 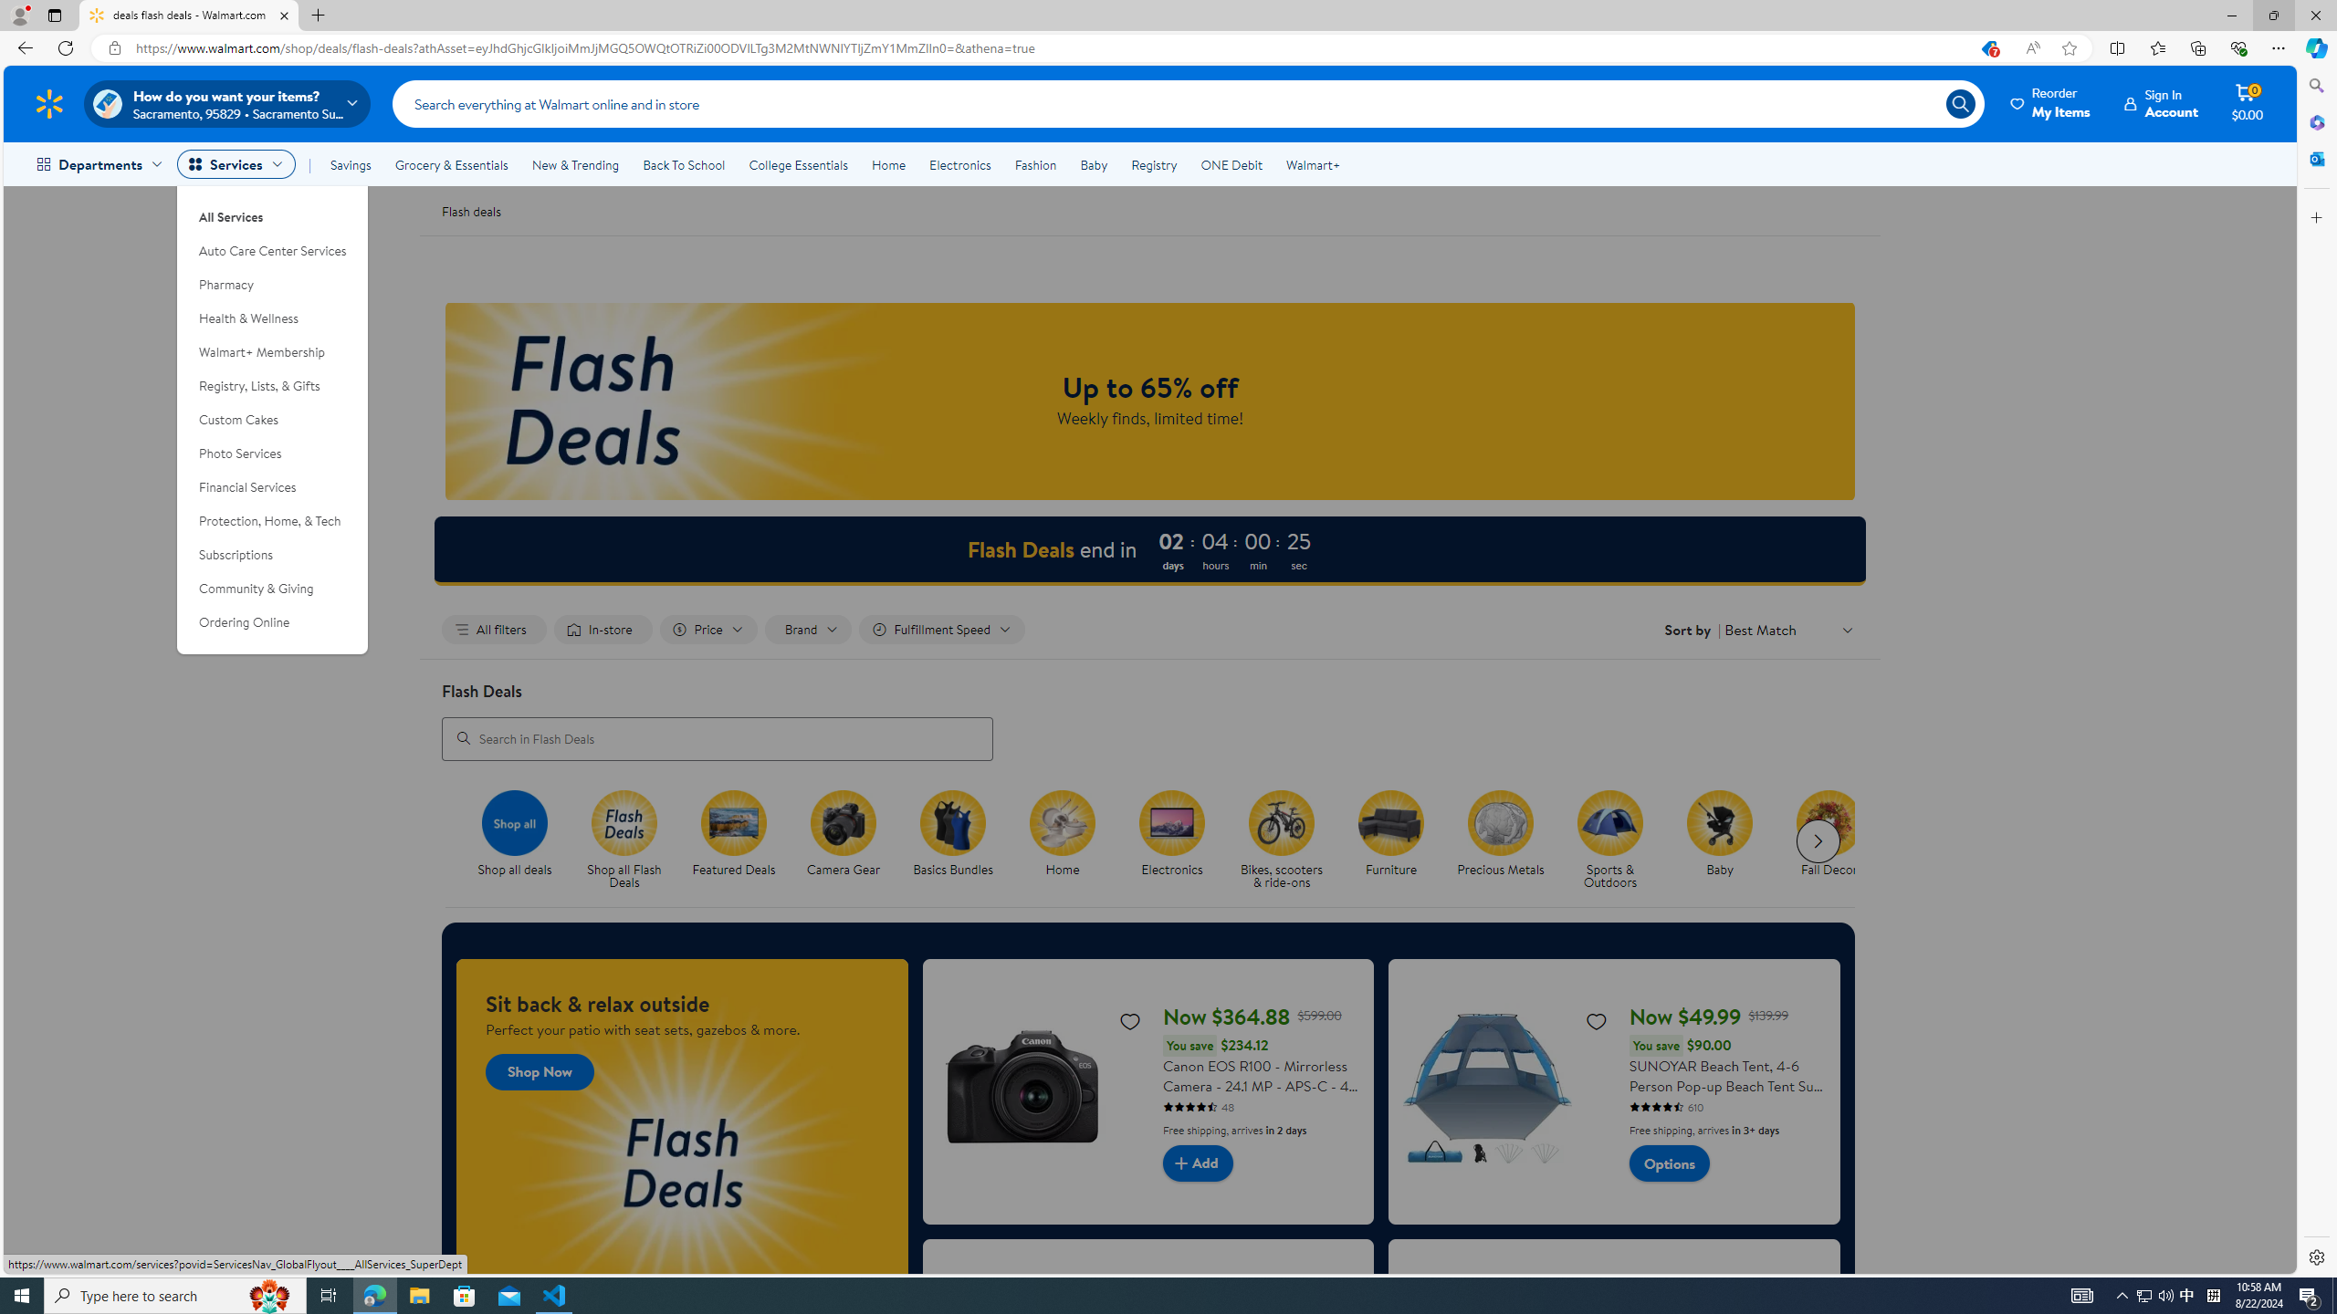 What do you see at coordinates (273, 319) in the screenshot?
I see `Health & Wellness` at bounding box center [273, 319].